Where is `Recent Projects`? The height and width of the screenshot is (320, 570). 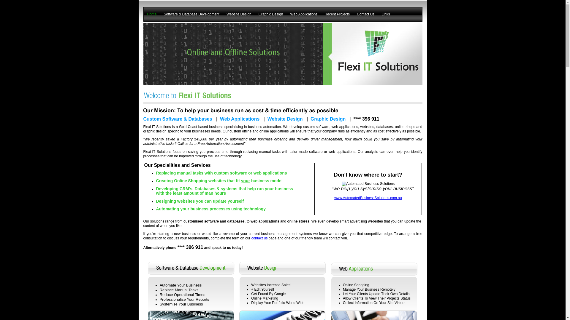
Recent Projects is located at coordinates (337, 14).